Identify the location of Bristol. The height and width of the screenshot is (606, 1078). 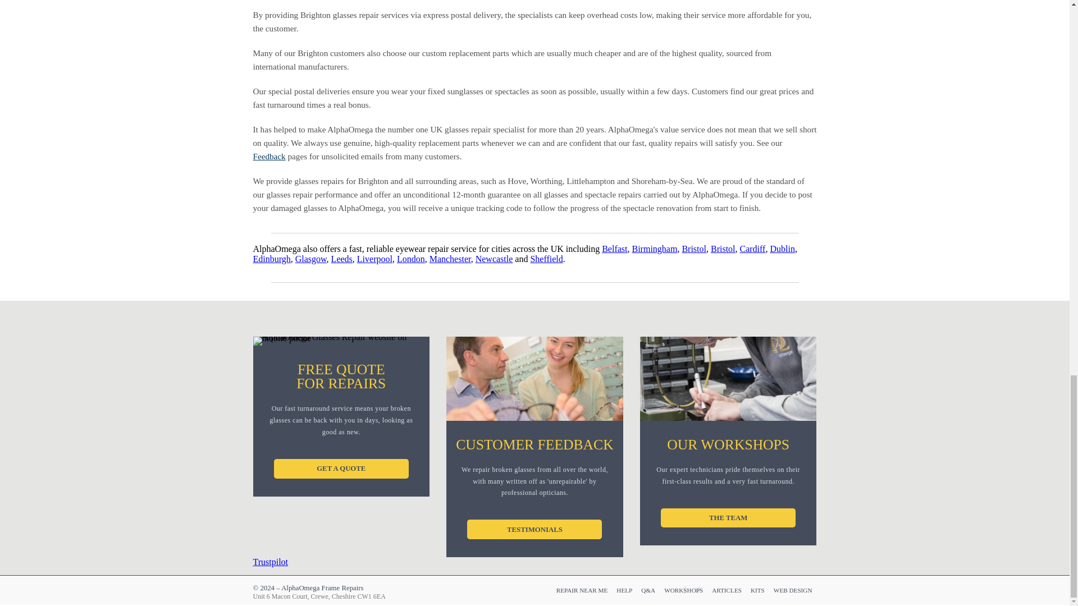
(723, 249).